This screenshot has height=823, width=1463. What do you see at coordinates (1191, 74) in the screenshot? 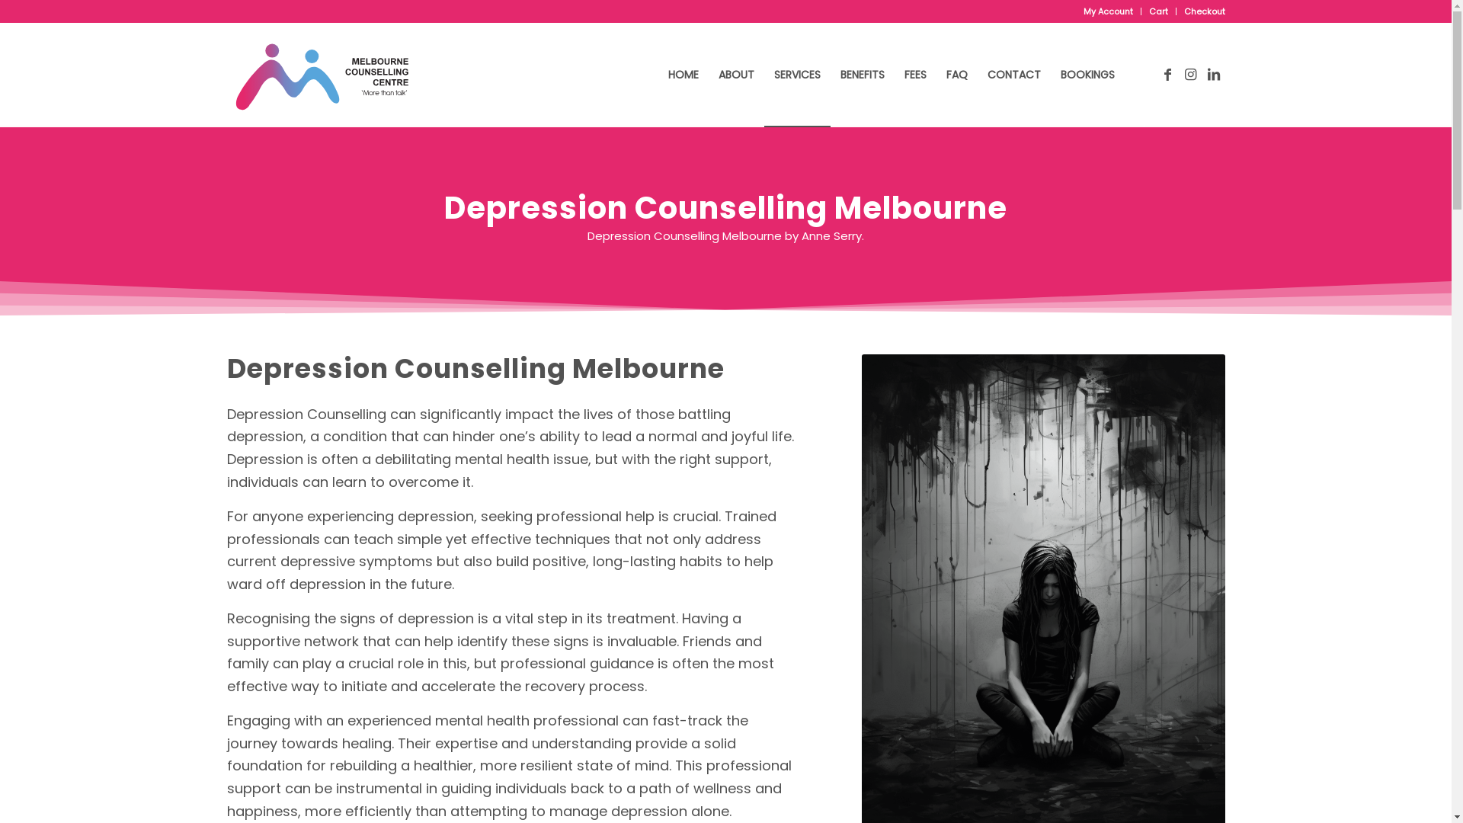
I see `Instagram` at bounding box center [1191, 74].